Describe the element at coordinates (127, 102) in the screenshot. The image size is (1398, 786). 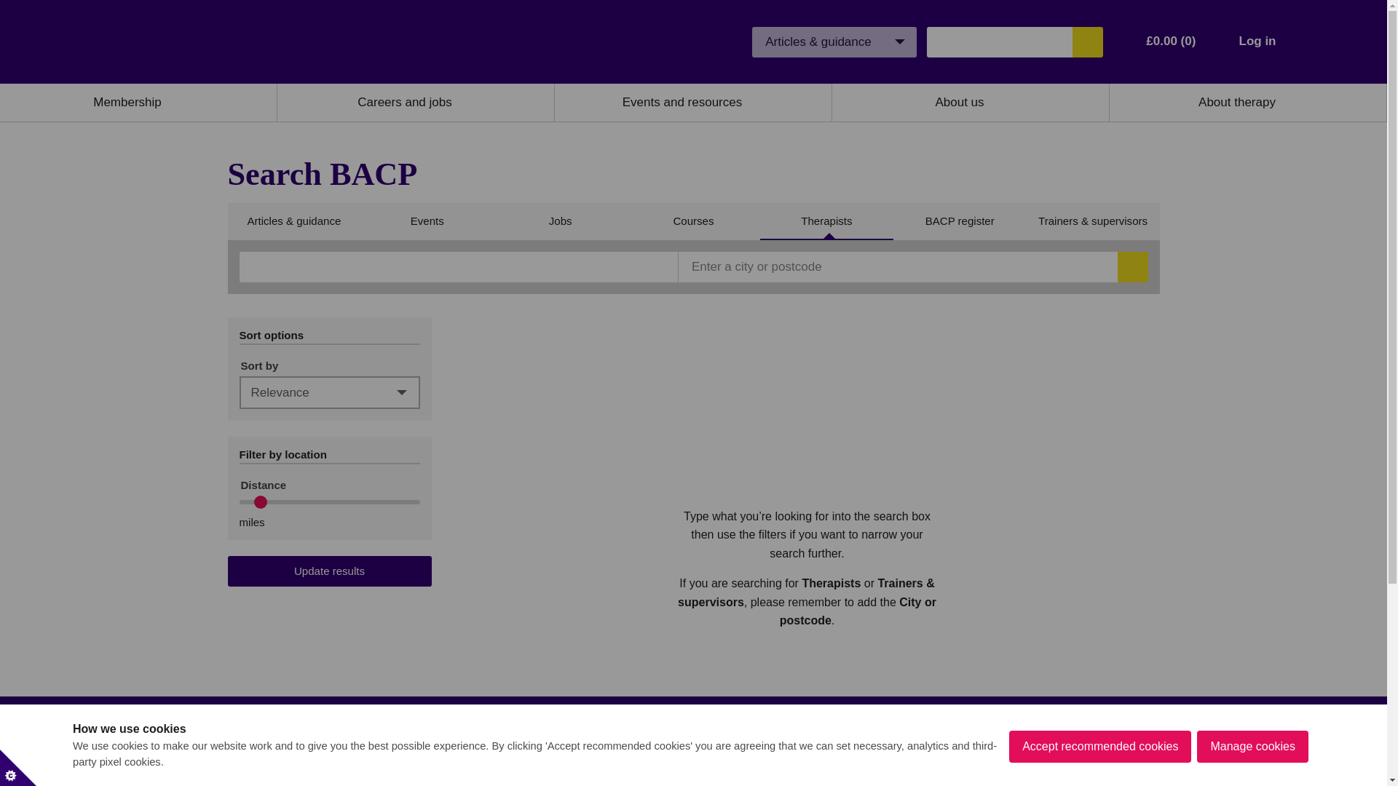
I see `Membership` at that location.